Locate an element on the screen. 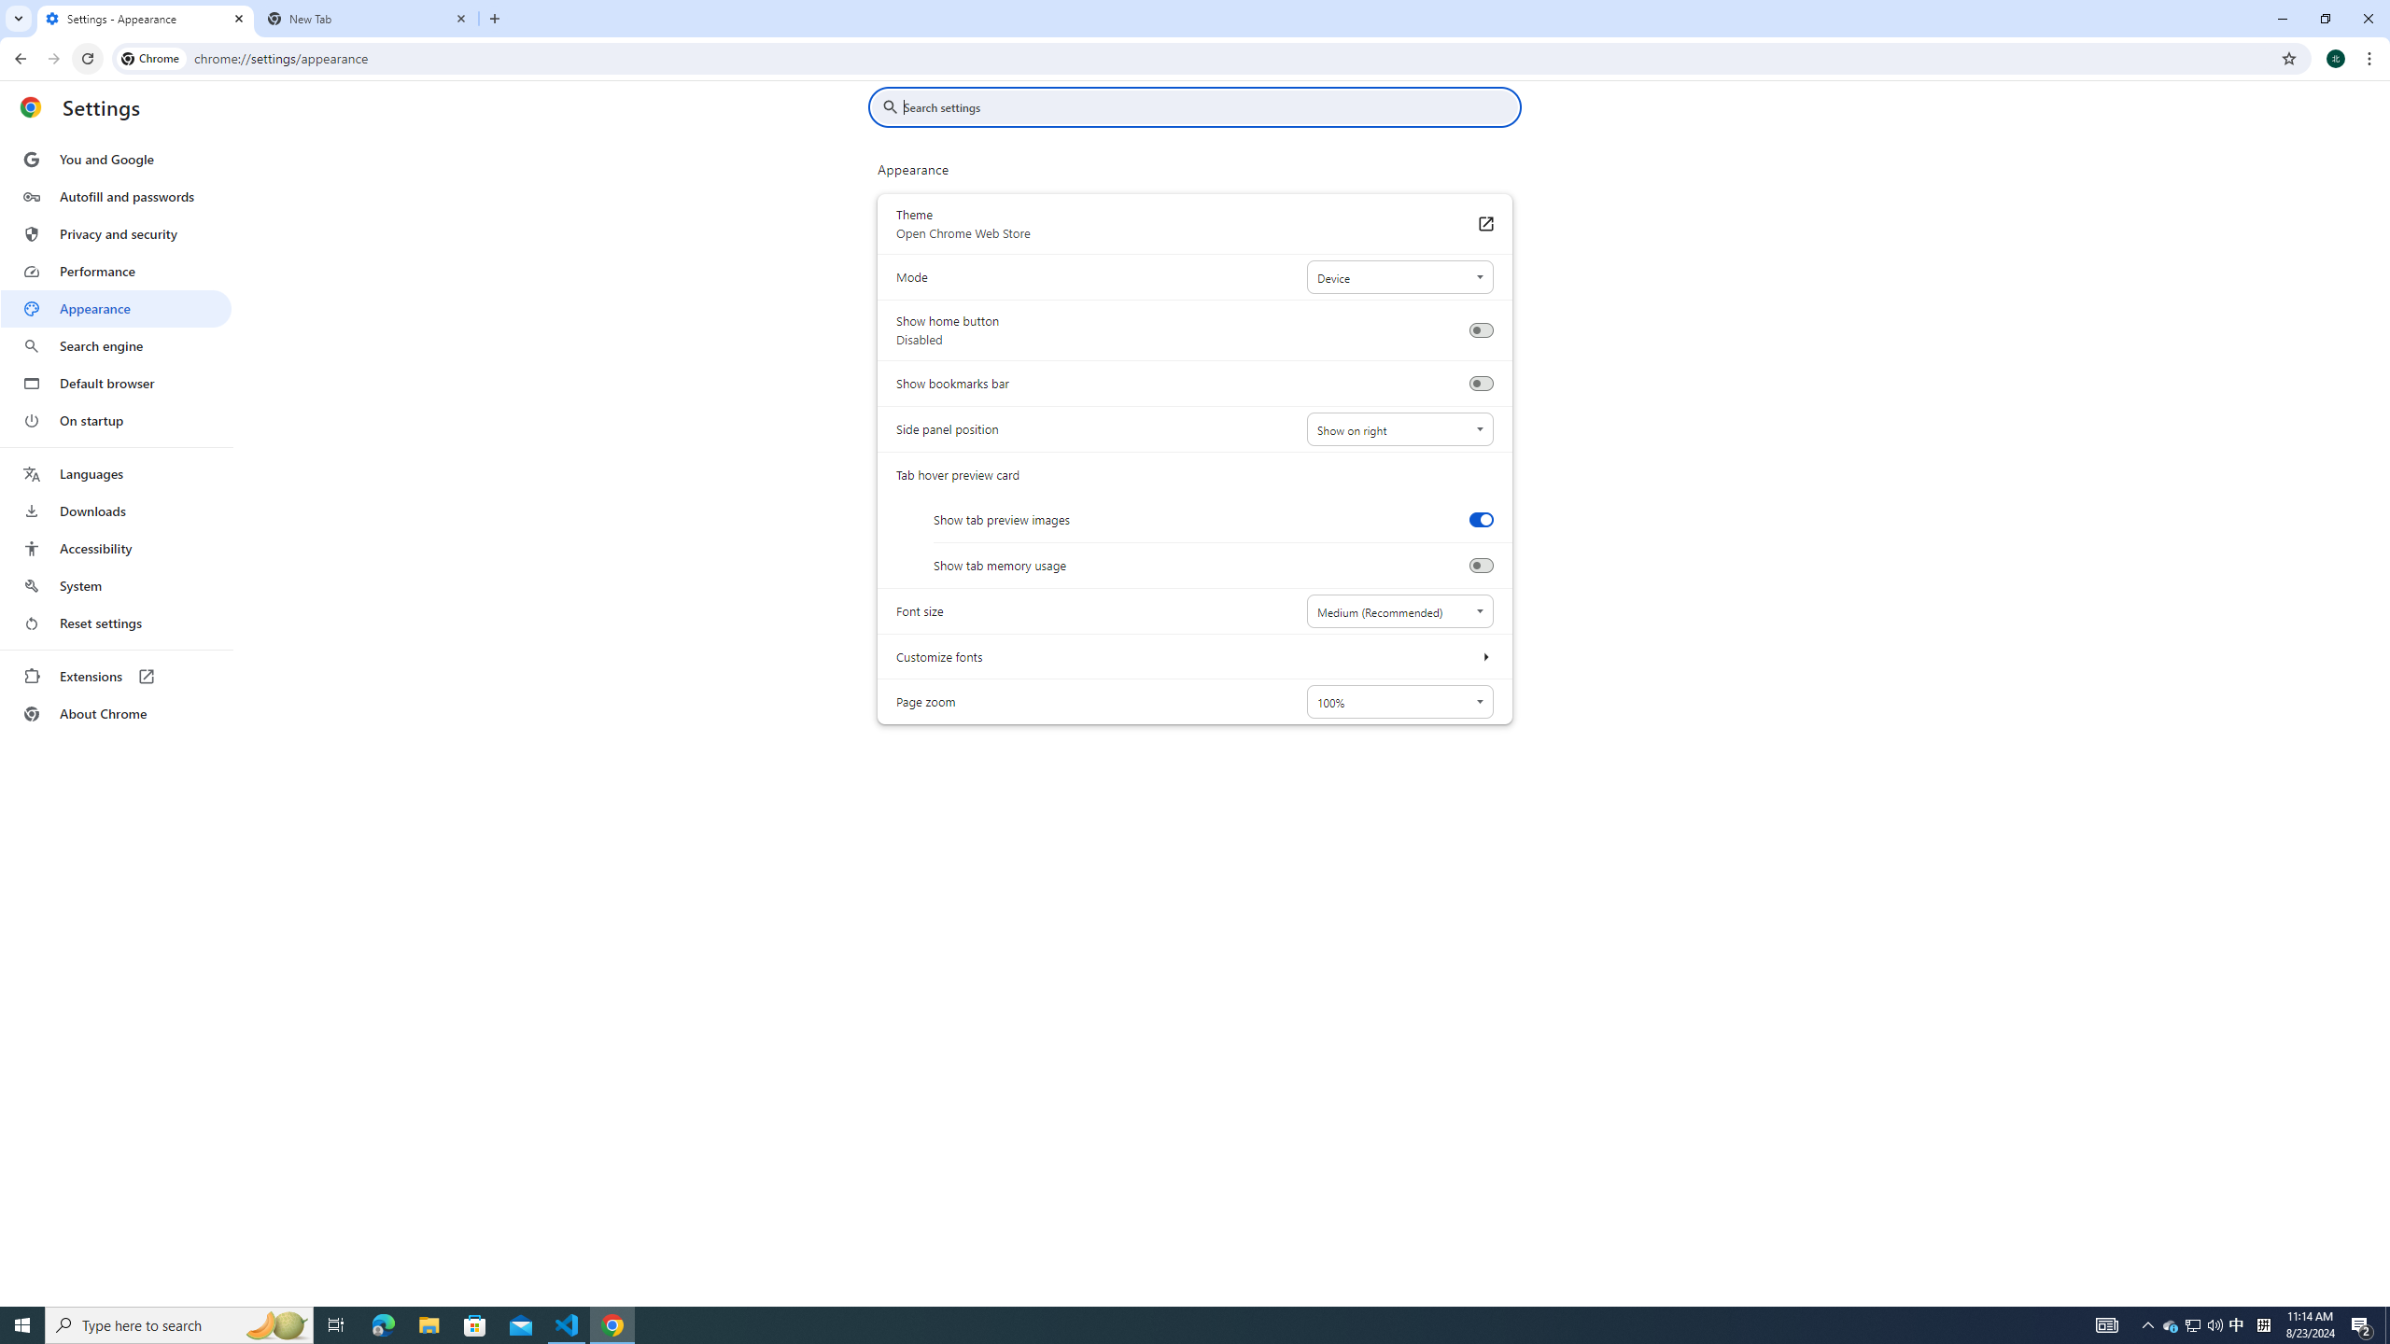  Settings - Appearance is located at coordinates (146, 19).